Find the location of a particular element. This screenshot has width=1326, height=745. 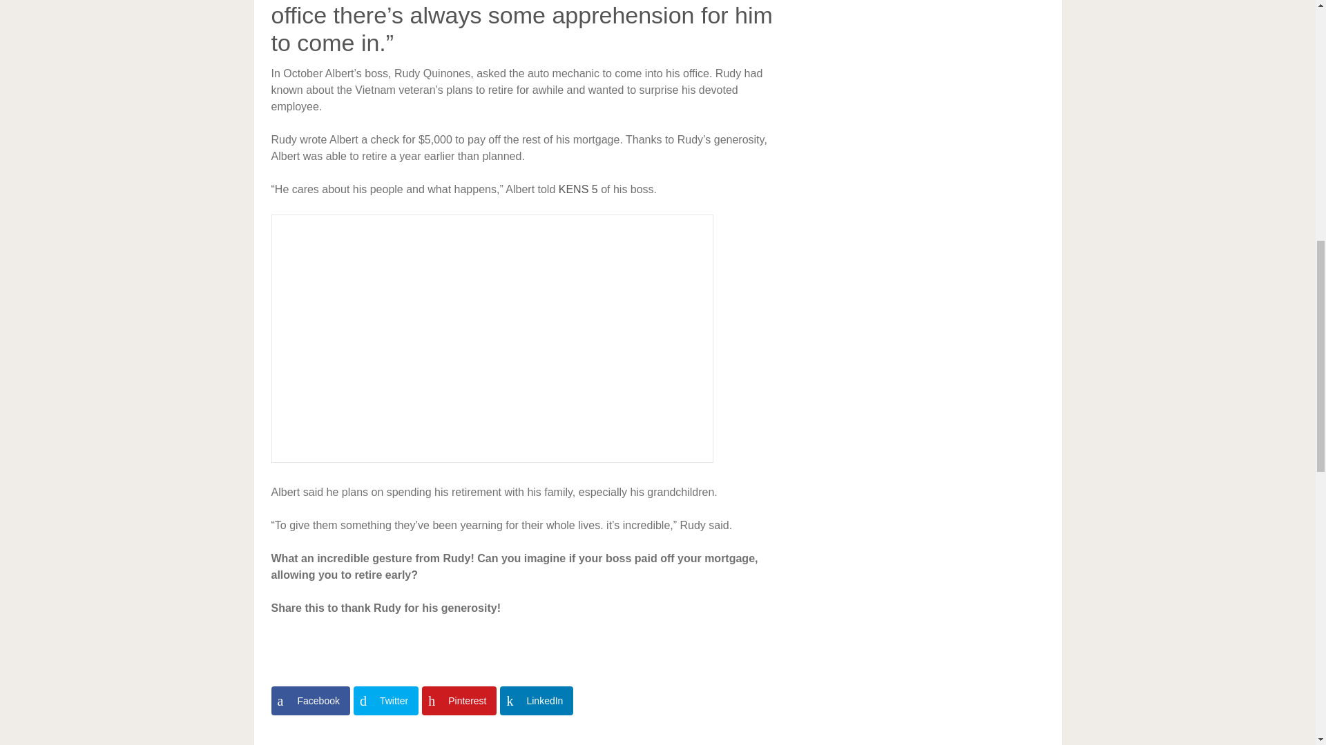

KENS 5 is located at coordinates (577, 189).